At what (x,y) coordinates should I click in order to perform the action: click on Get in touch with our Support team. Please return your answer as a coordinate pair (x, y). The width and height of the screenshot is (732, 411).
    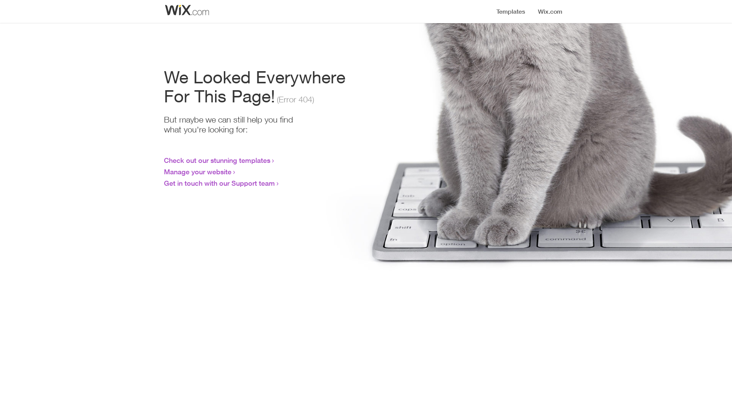
    Looking at the image, I should click on (220, 183).